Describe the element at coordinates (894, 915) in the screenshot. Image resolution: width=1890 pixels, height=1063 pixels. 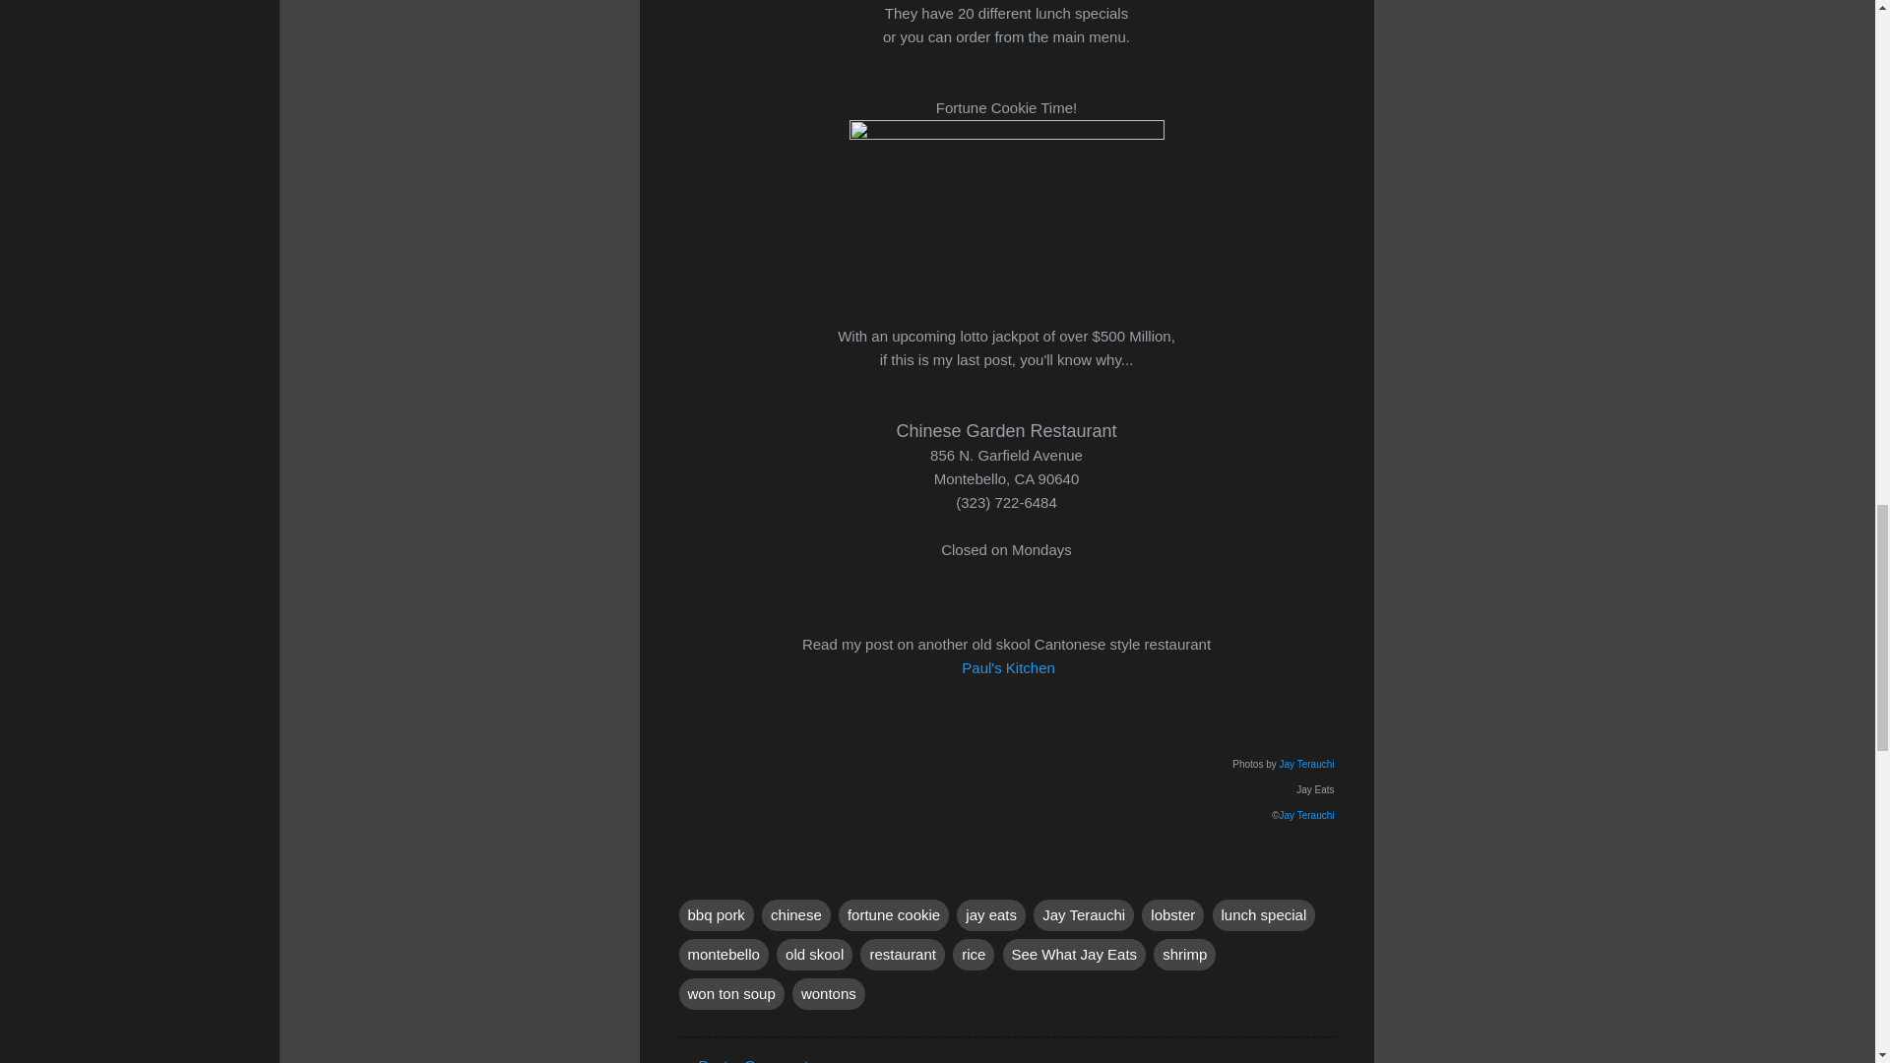
I see `fortune cookie` at that location.